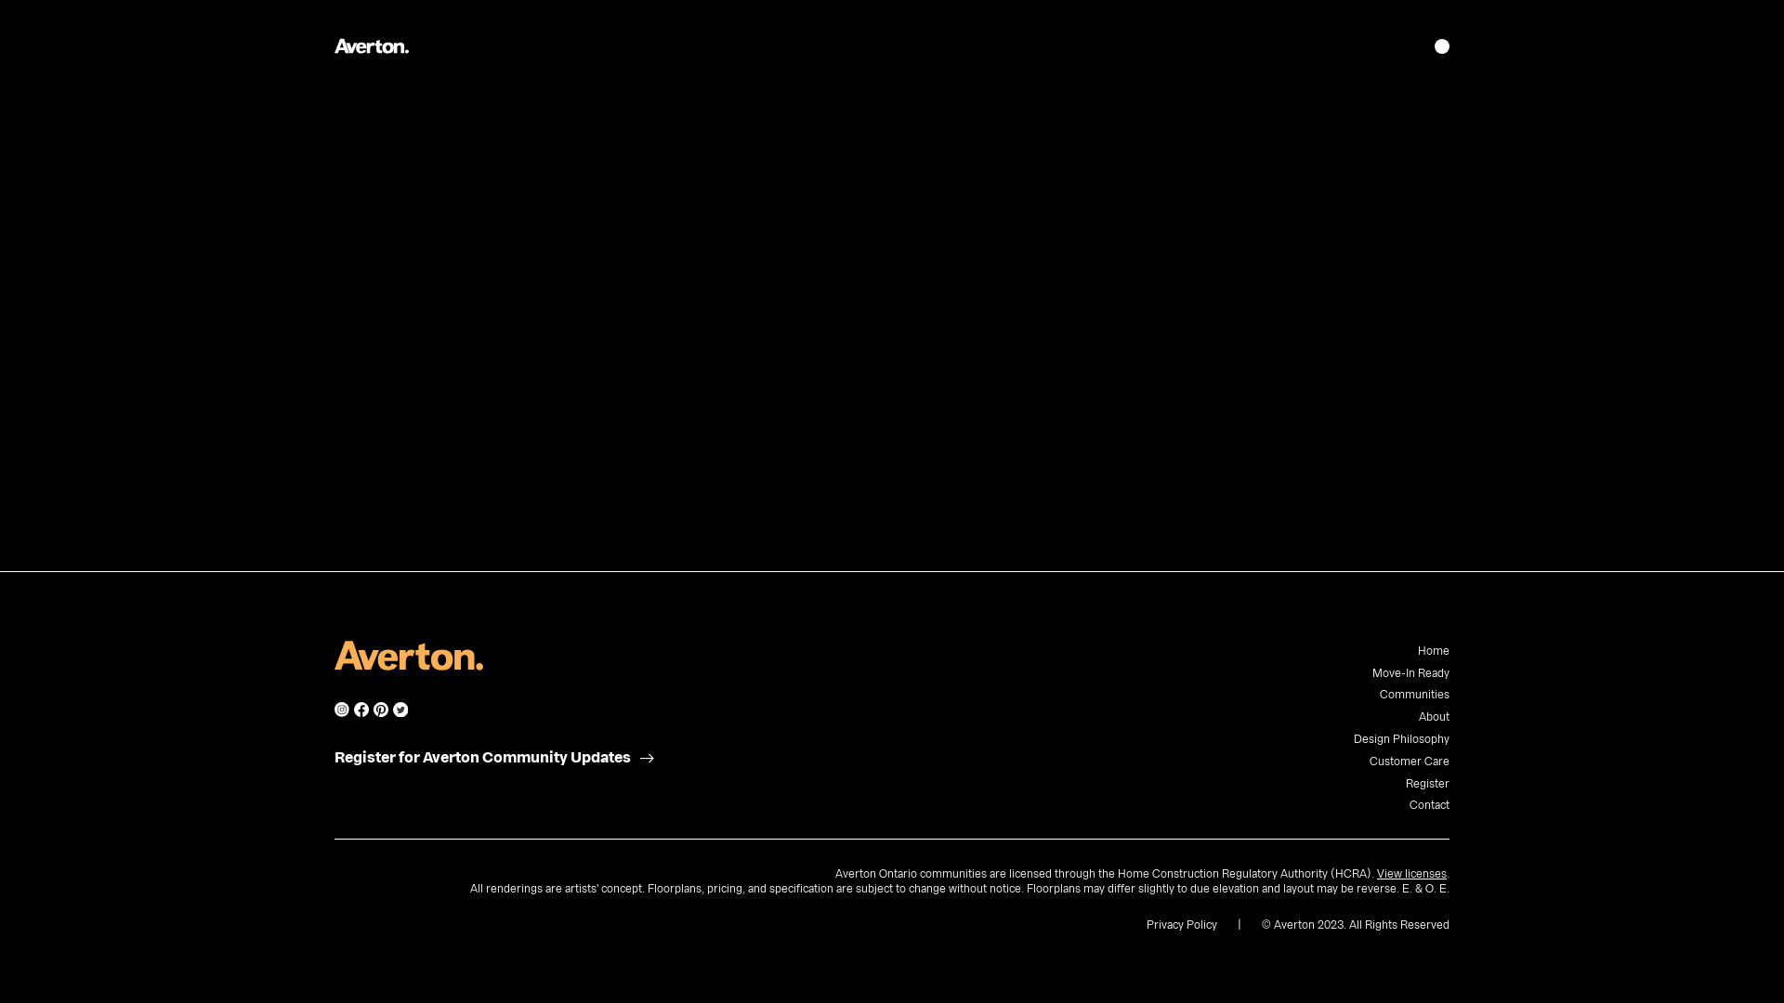 The image size is (1784, 1003). Describe the element at coordinates (1434, 651) in the screenshot. I see `Home` at that location.